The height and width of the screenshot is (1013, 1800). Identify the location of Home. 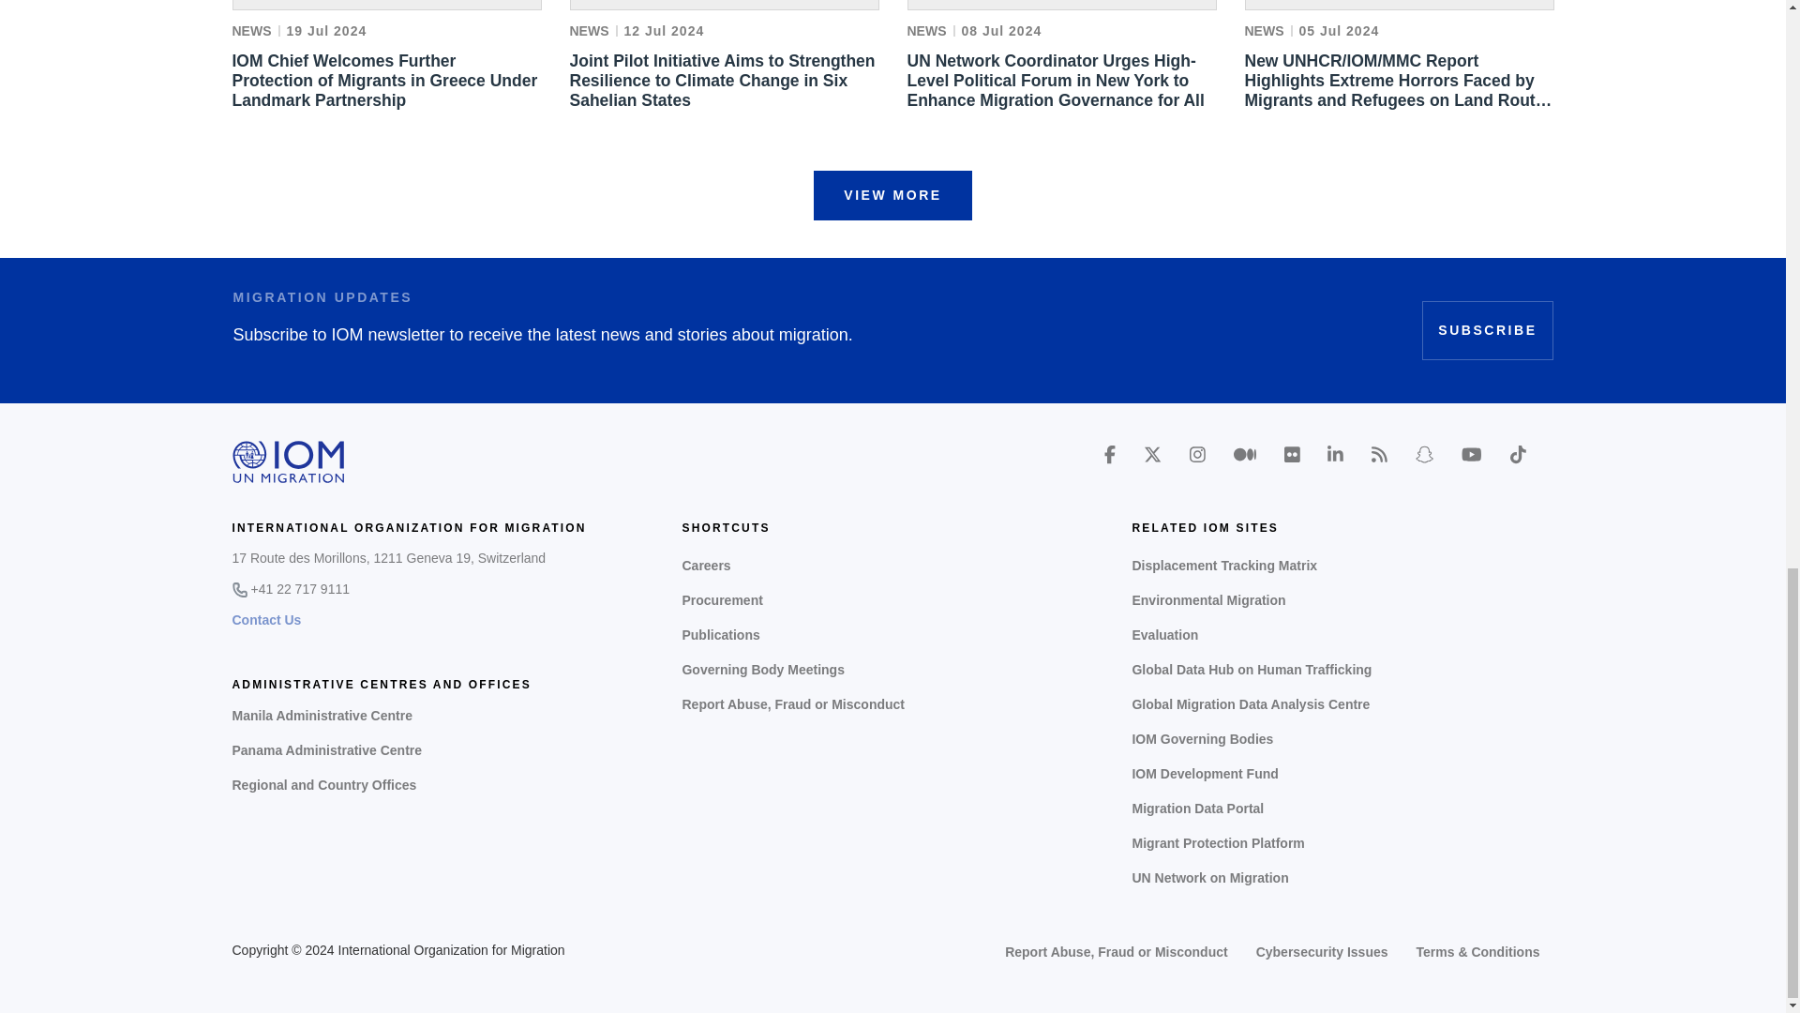
(289, 461).